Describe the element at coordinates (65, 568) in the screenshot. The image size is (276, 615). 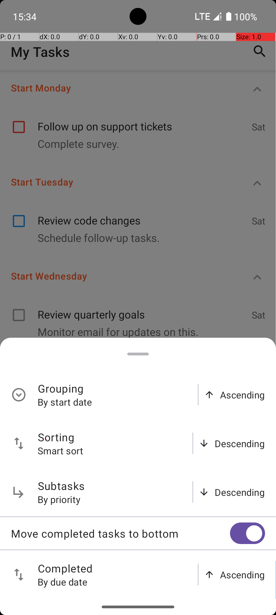
I see `Completed` at that location.